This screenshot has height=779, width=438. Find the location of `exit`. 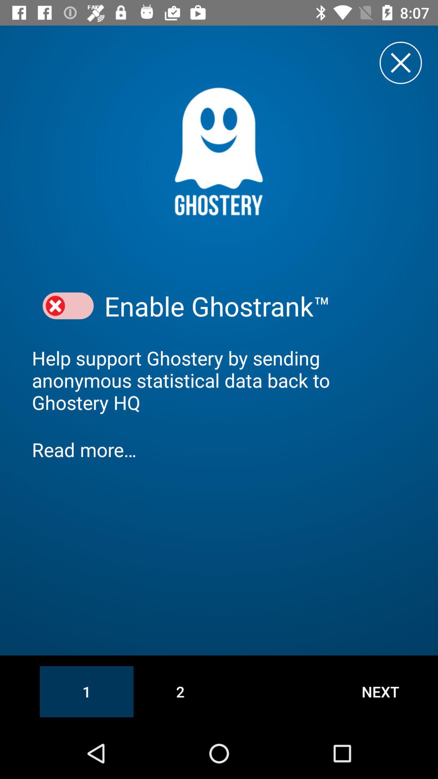

exit is located at coordinates (401, 62).